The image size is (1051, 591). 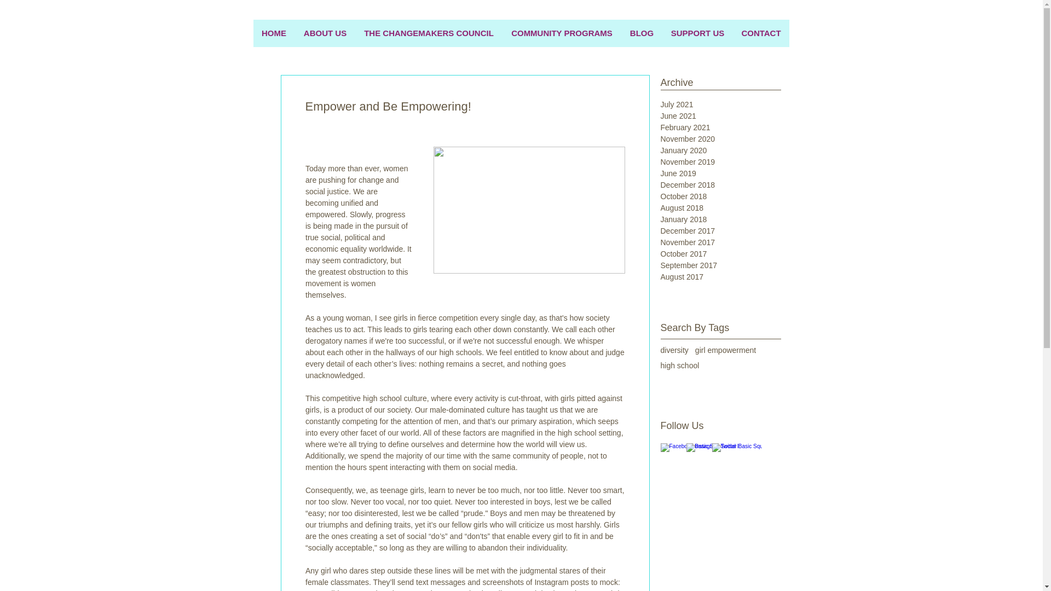 I want to click on November 2017, so click(x=717, y=242).